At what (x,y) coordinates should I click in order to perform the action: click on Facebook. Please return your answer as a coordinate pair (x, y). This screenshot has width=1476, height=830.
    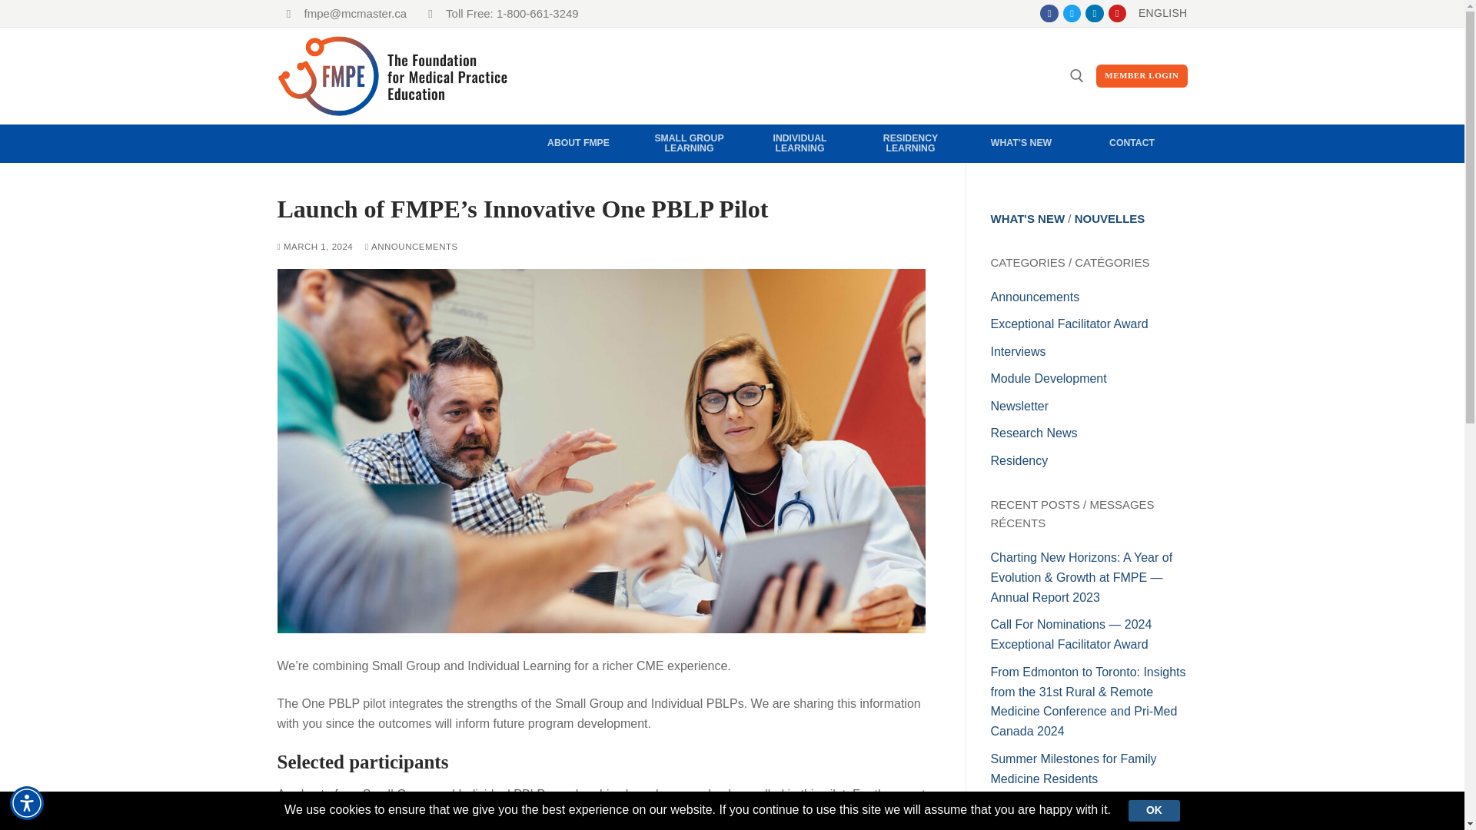
    Looking at the image, I should click on (1050, 12).